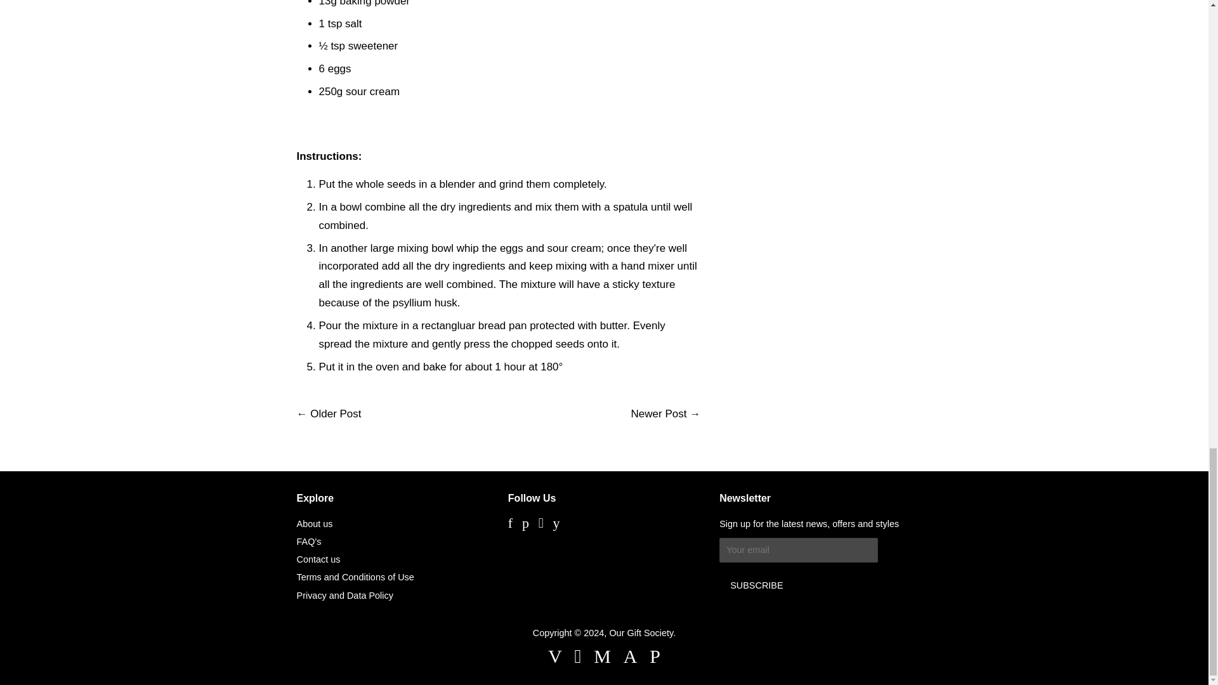 The height and width of the screenshot is (685, 1218). Describe the element at coordinates (315, 523) in the screenshot. I see `About us` at that location.